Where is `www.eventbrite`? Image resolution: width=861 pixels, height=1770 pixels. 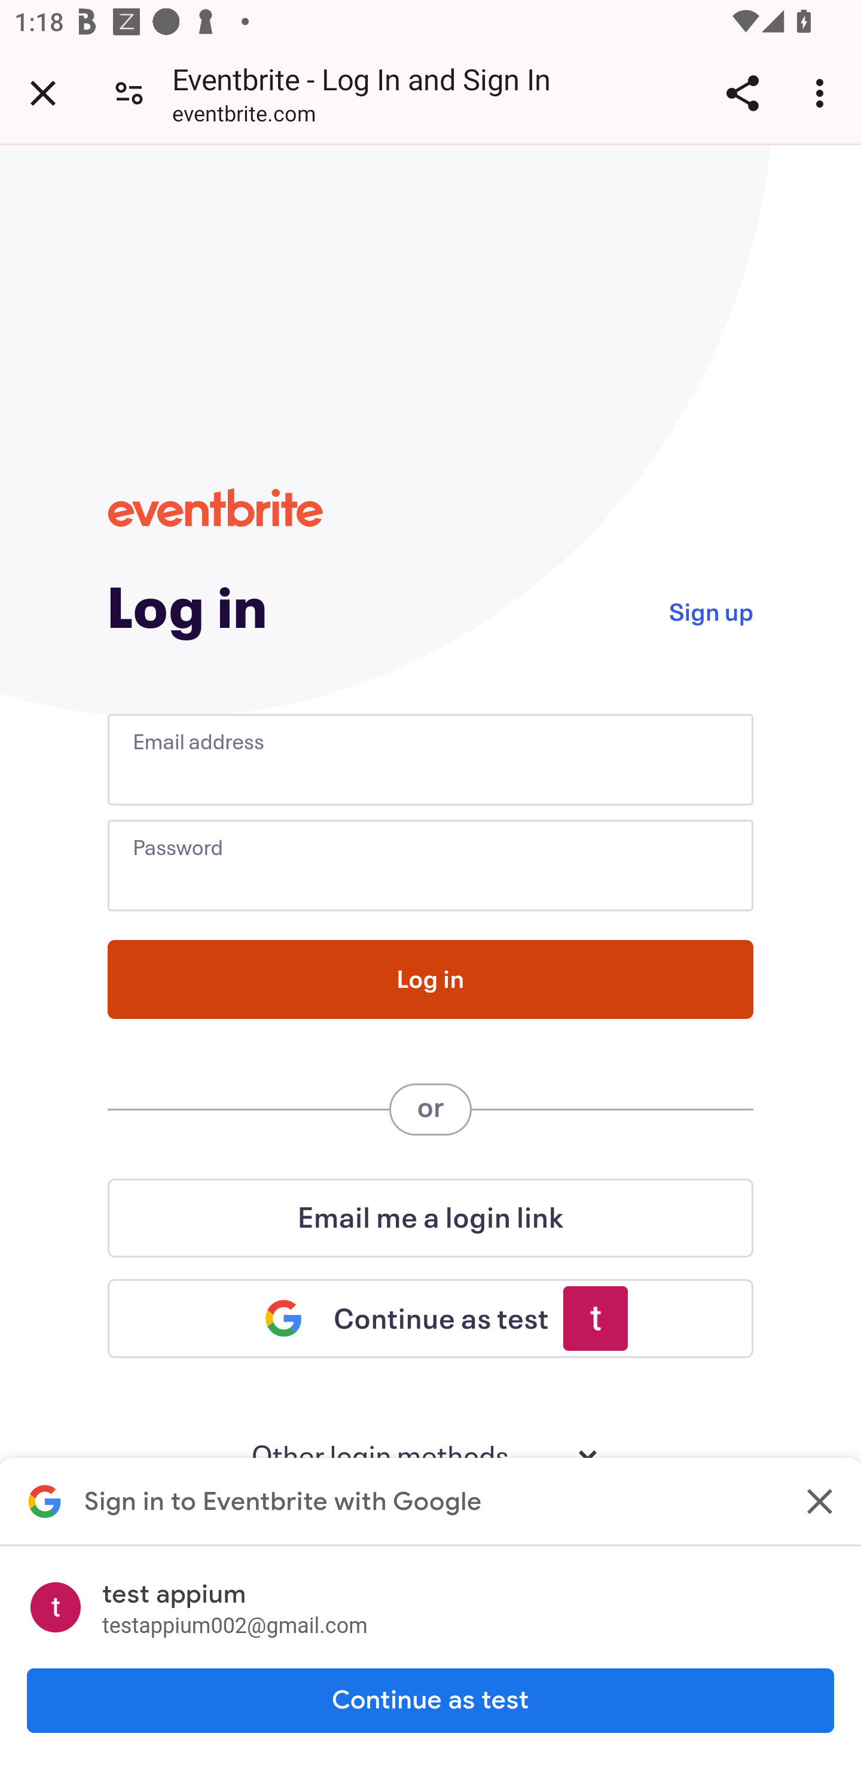
www.eventbrite is located at coordinates (215, 508).